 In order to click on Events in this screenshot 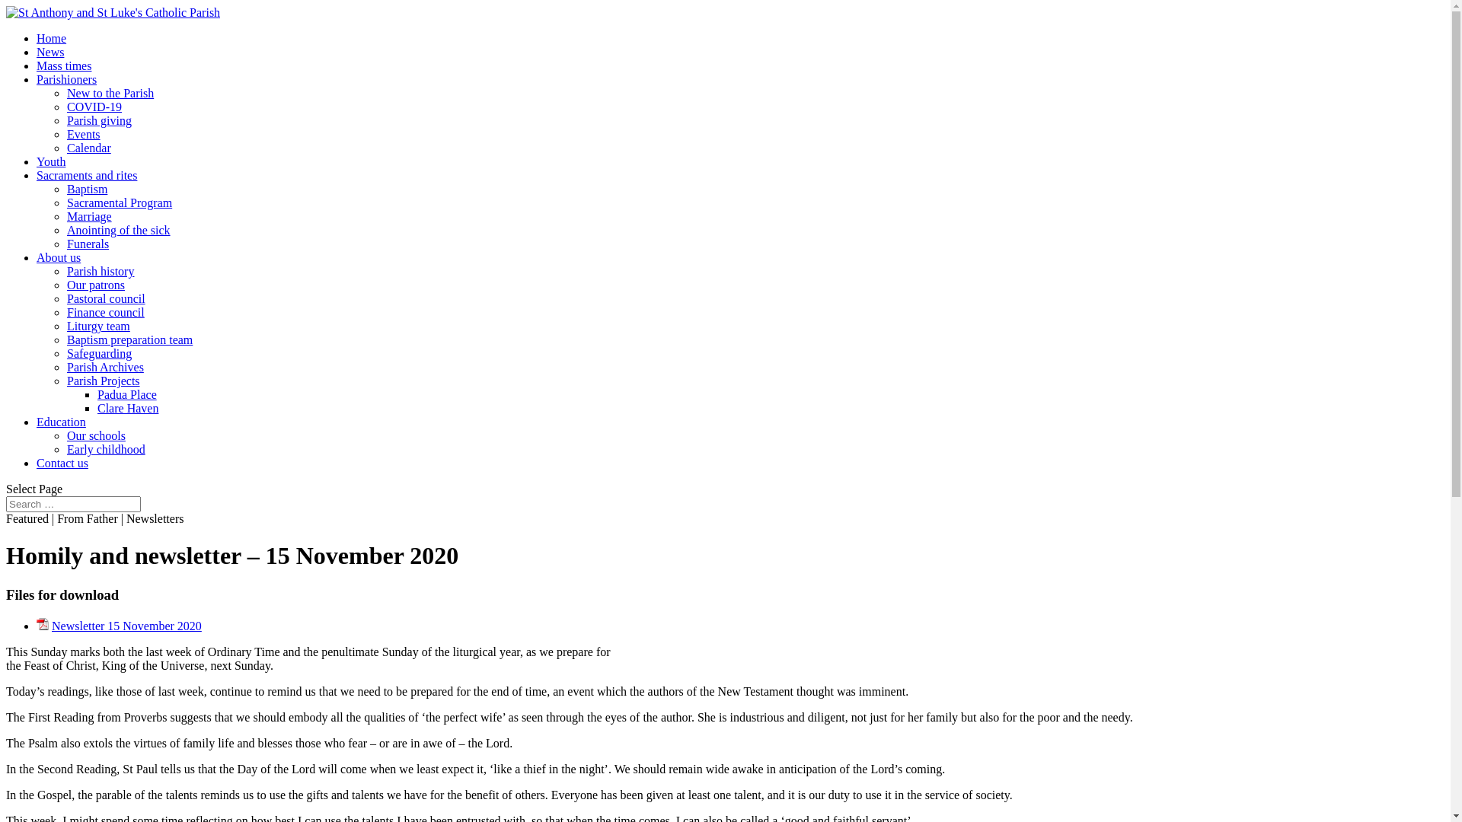, I will do `click(84, 134)`.